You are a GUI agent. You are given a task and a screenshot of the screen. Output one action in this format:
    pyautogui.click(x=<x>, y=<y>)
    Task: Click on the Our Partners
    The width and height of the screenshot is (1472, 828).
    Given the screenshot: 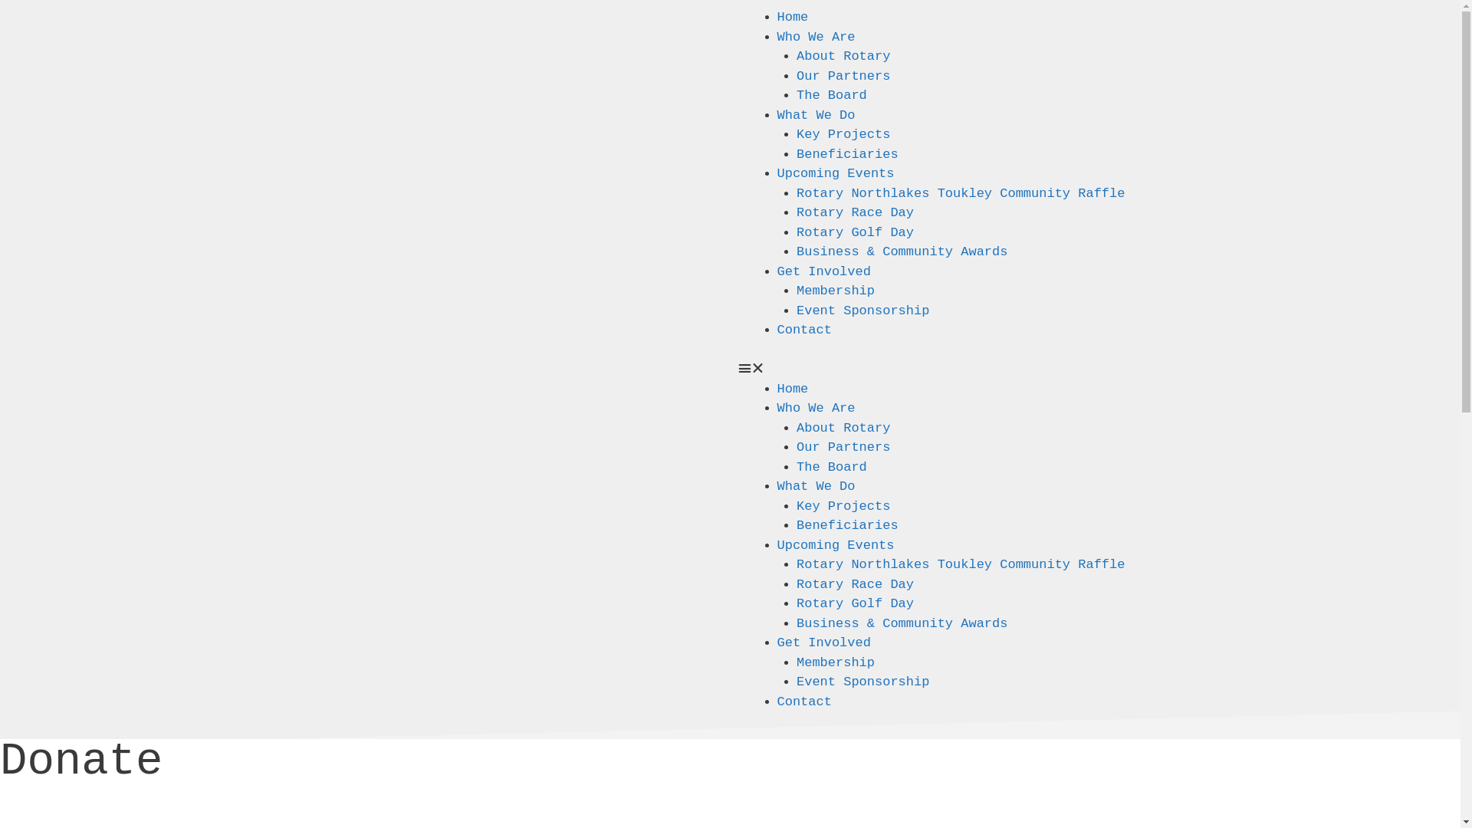 What is the action you would take?
    pyautogui.click(x=843, y=77)
    